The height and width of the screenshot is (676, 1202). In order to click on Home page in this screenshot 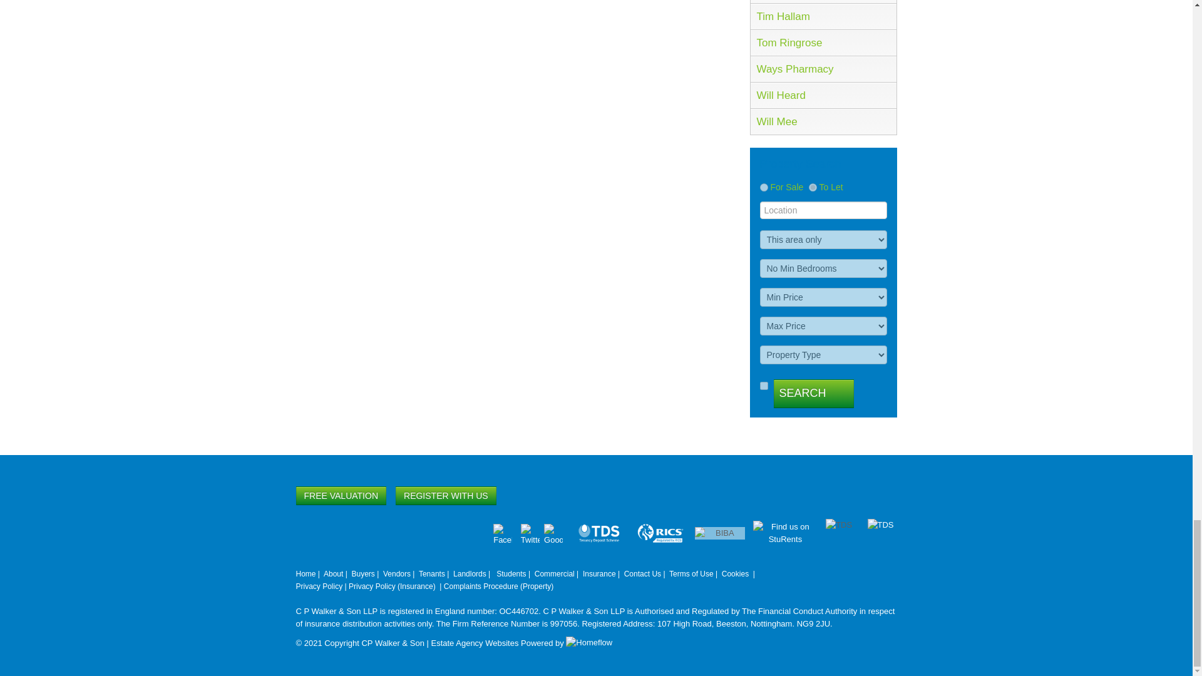, I will do `click(306, 574)`.